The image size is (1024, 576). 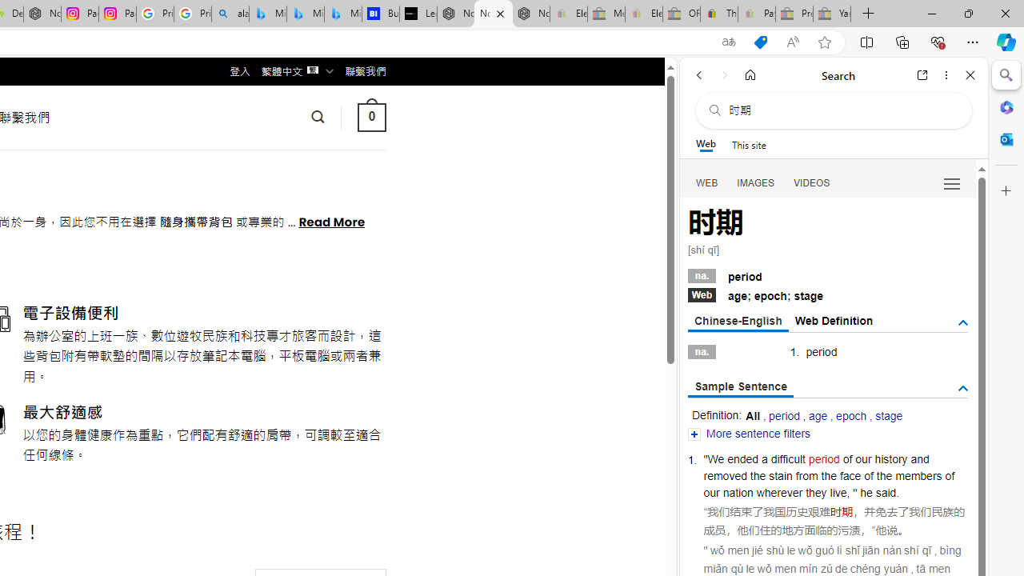 What do you see at coordinates (898, 493) in the screenshot?
I see `.` at bounding box center [898, 493].